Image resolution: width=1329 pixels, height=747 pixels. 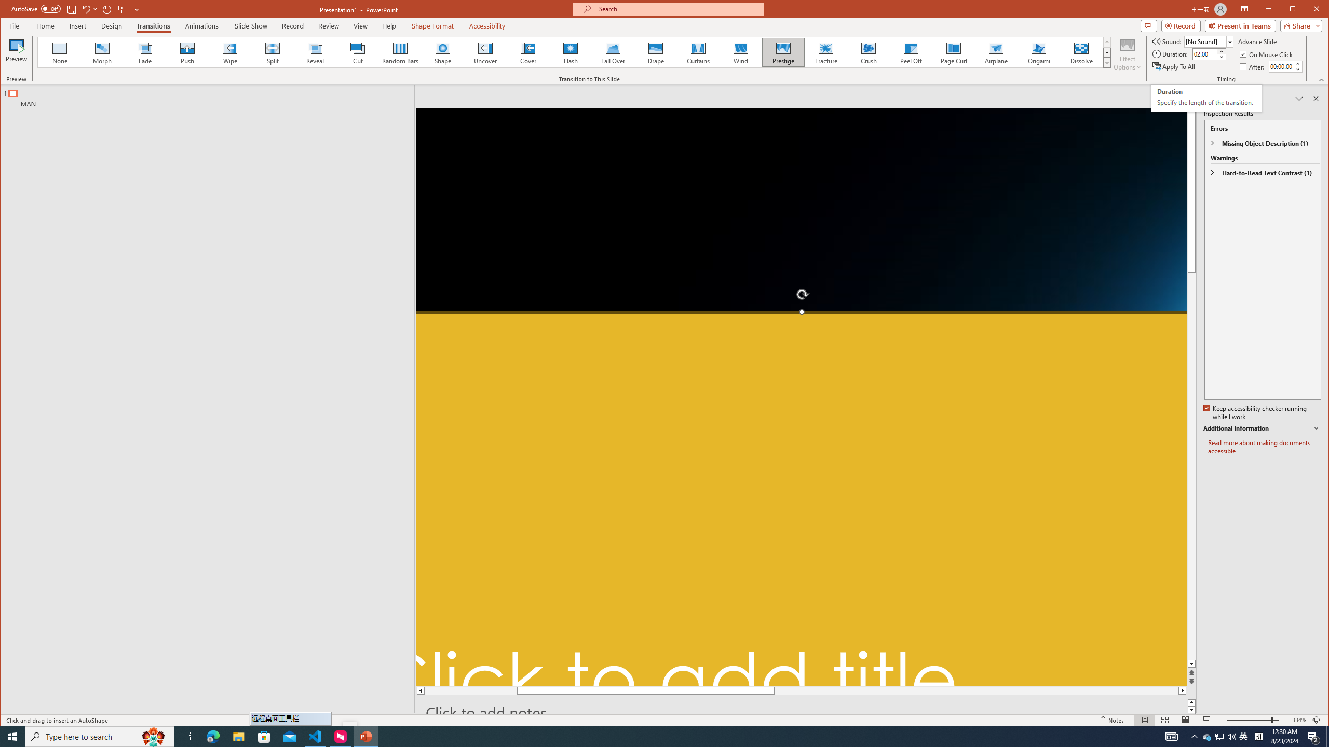 What do you see at coordinates (1209, 41) in the screenshot?
I see `Sound` at bounding box center [1209, 41].